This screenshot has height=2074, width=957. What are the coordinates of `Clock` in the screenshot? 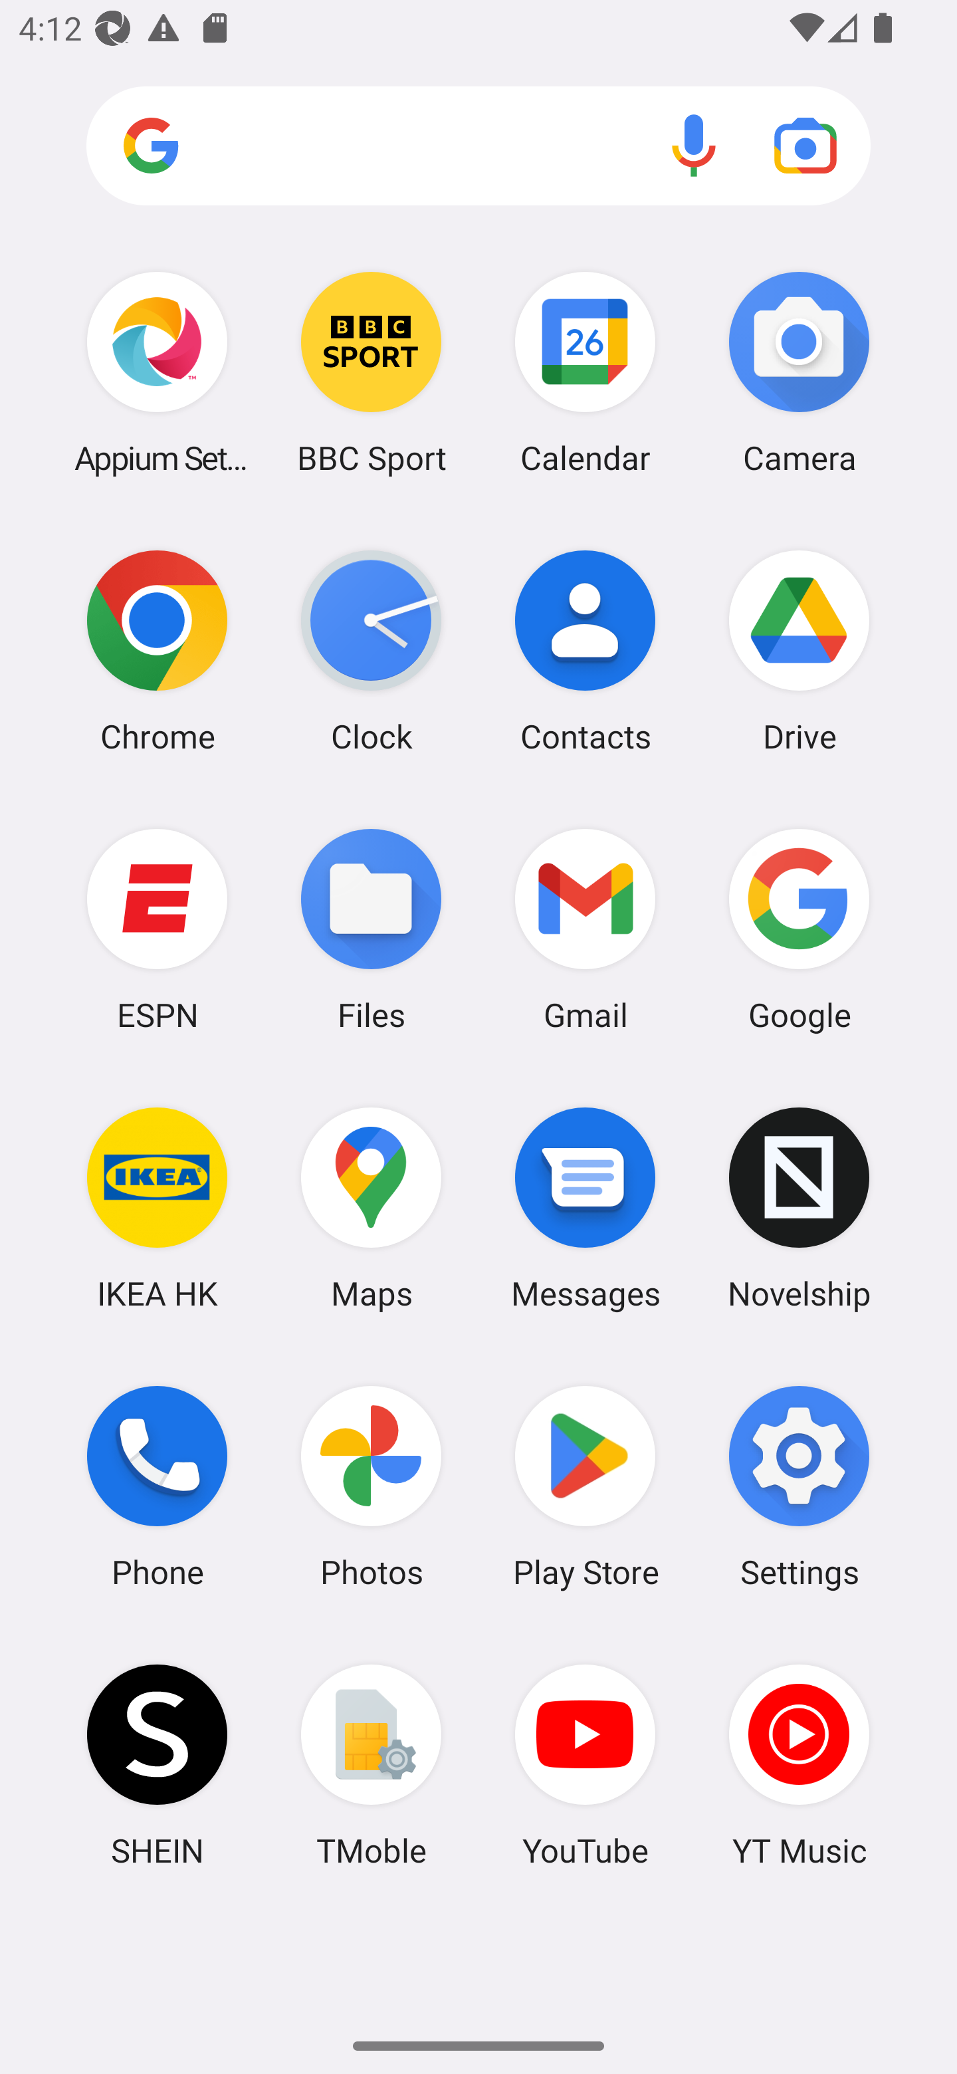 It's located at (371, 651).